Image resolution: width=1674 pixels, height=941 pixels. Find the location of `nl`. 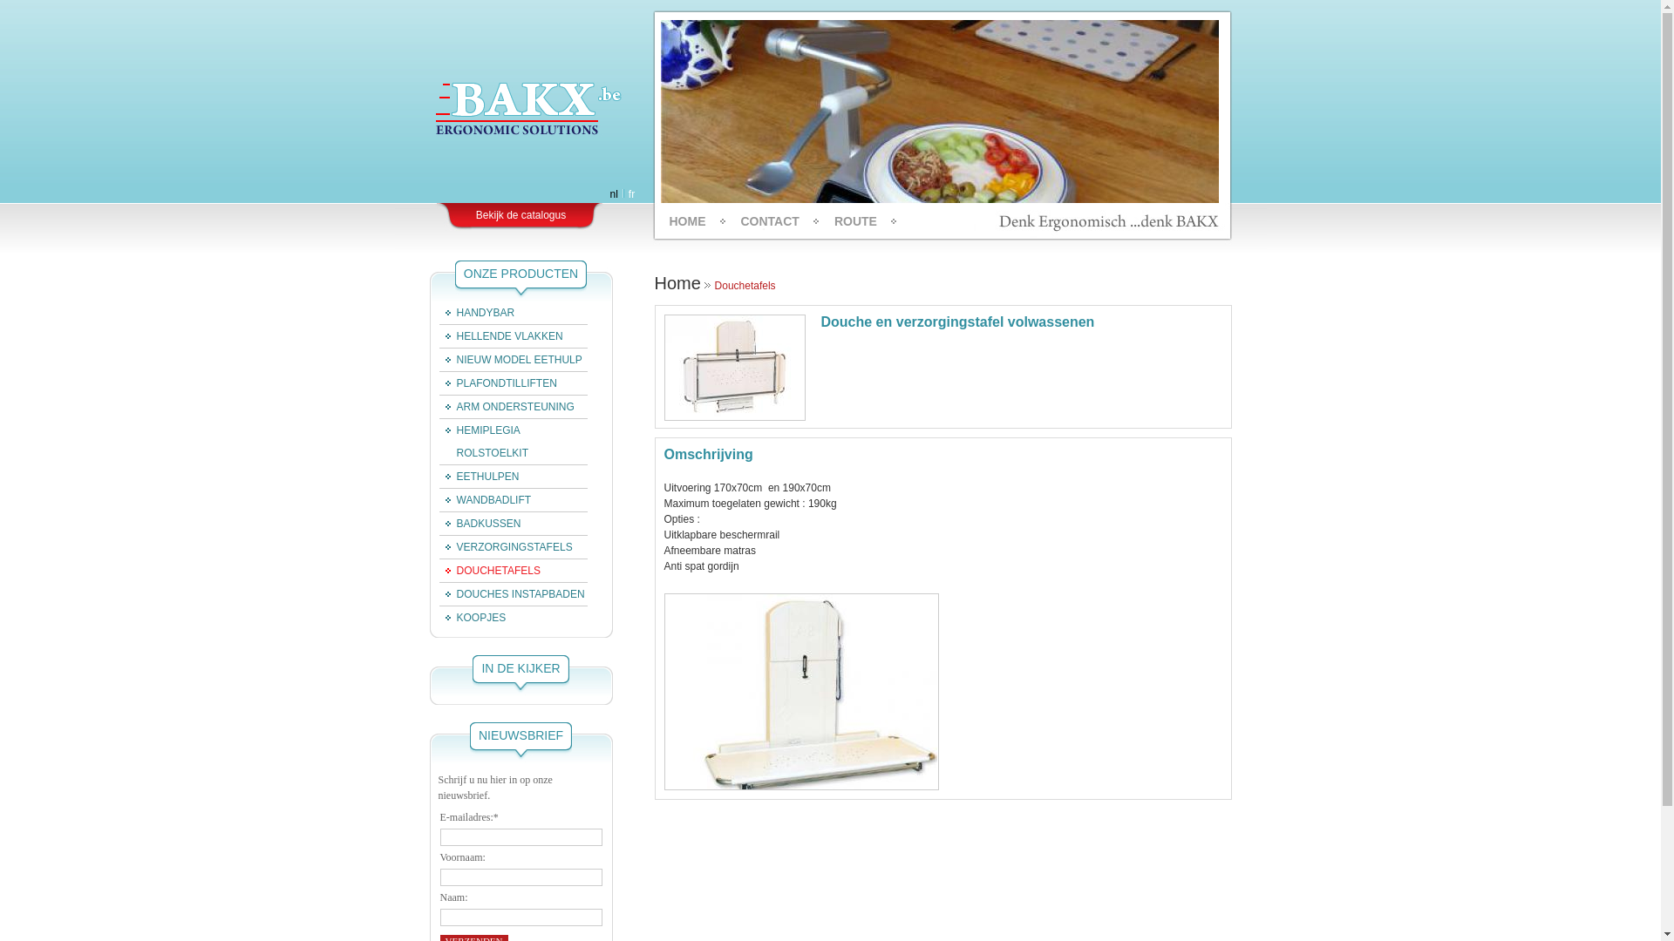

nl is located at coordinates (614, 194).